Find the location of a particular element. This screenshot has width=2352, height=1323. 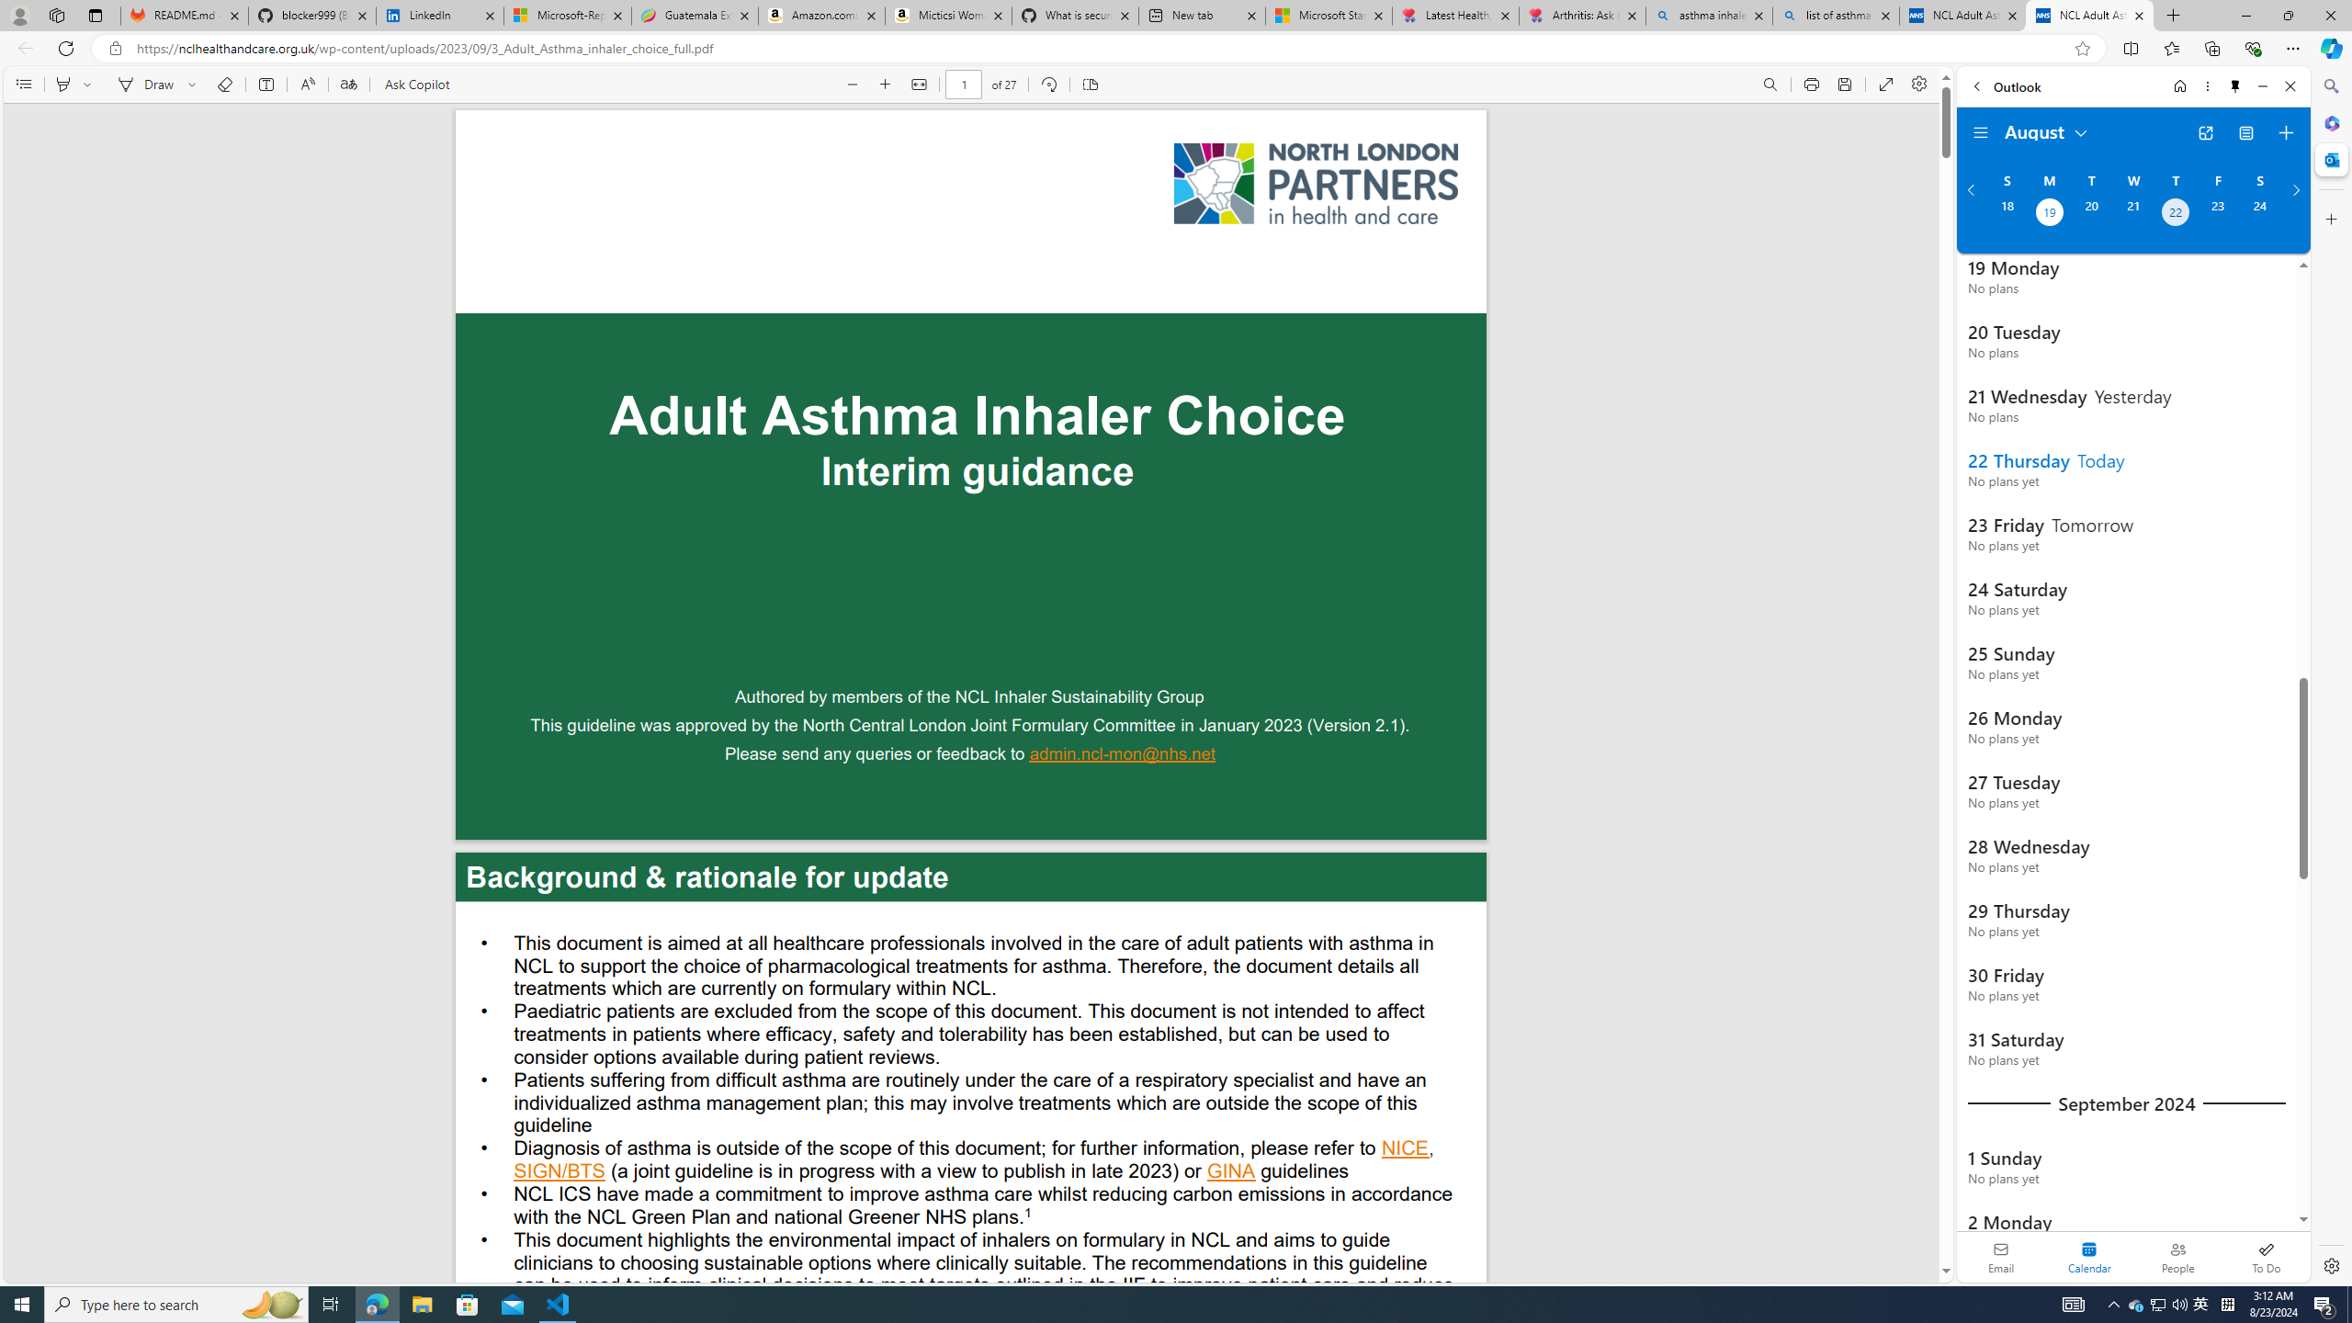

August is located at coordinates (2047, 130).